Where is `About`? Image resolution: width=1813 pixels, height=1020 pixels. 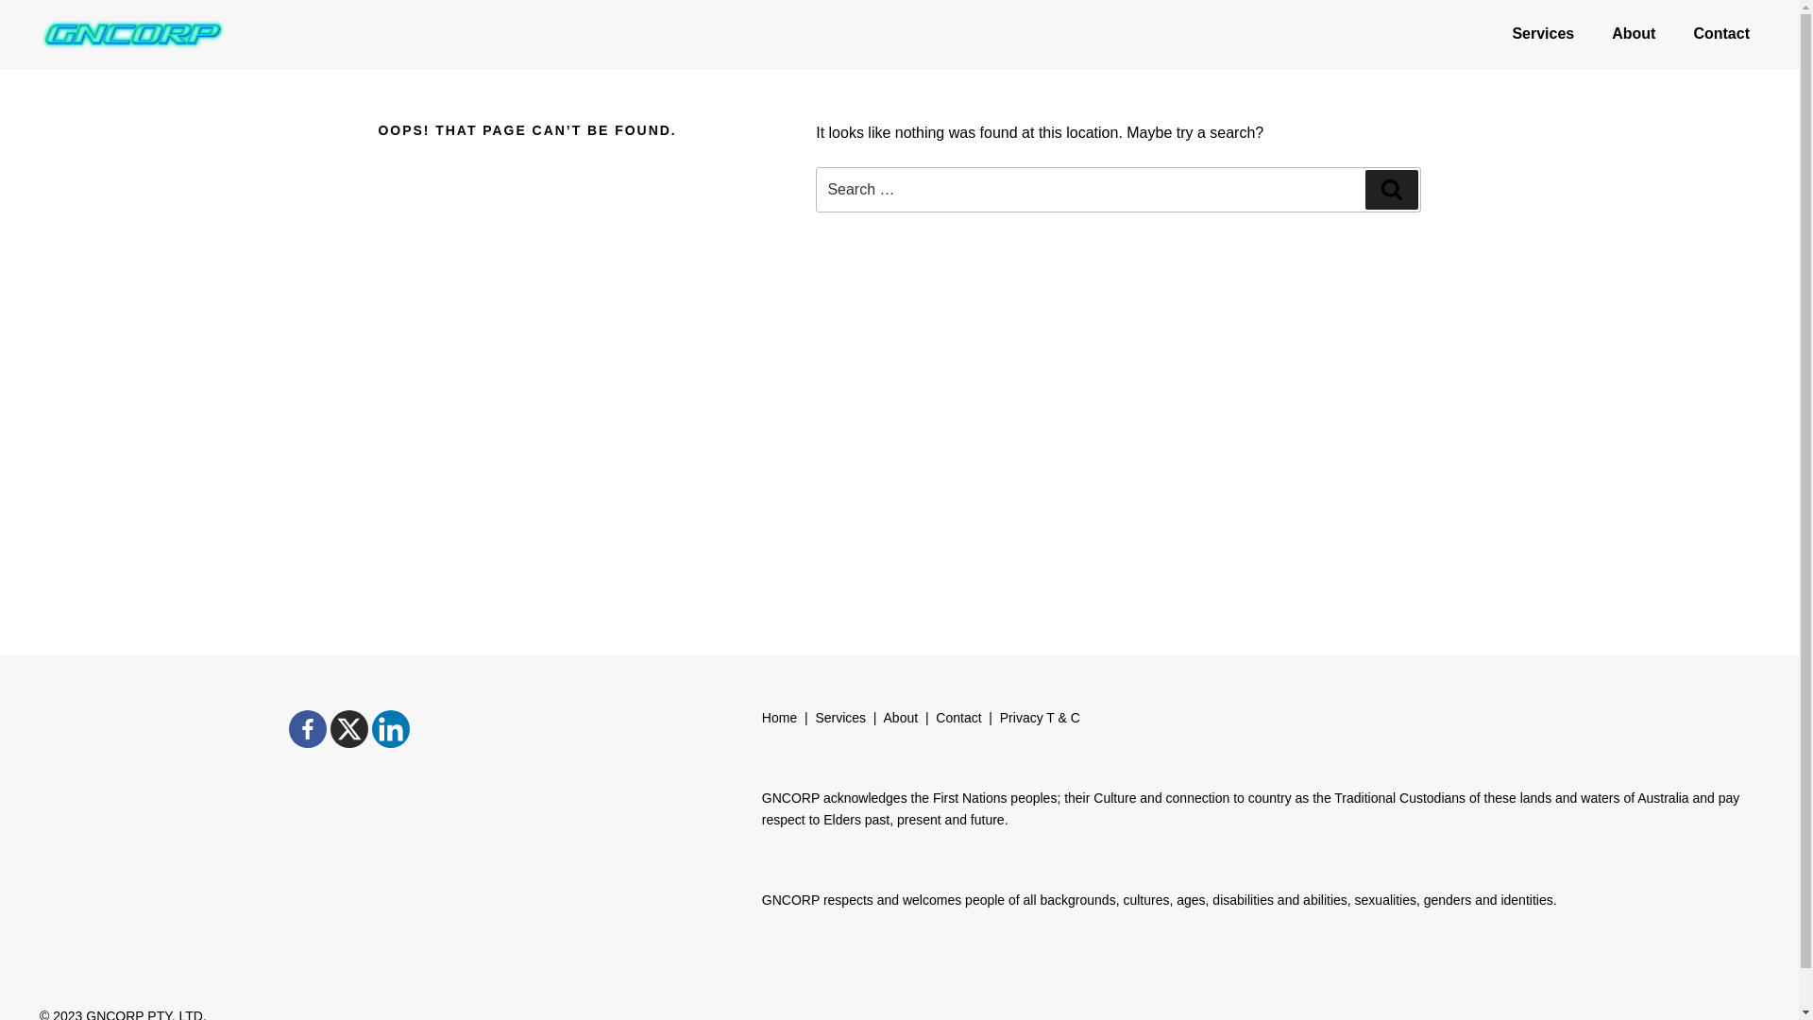 About is located at coordinates (1634, 34).